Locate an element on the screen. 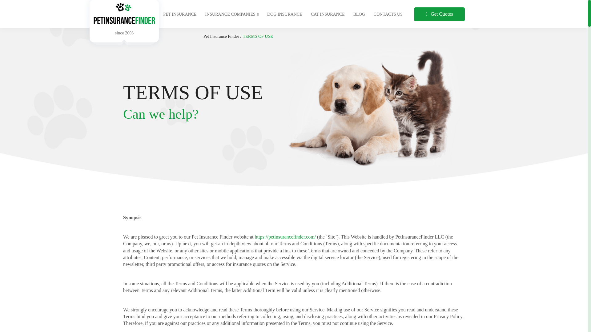  CAT INSURANCE is located at coordinates (328, 14).